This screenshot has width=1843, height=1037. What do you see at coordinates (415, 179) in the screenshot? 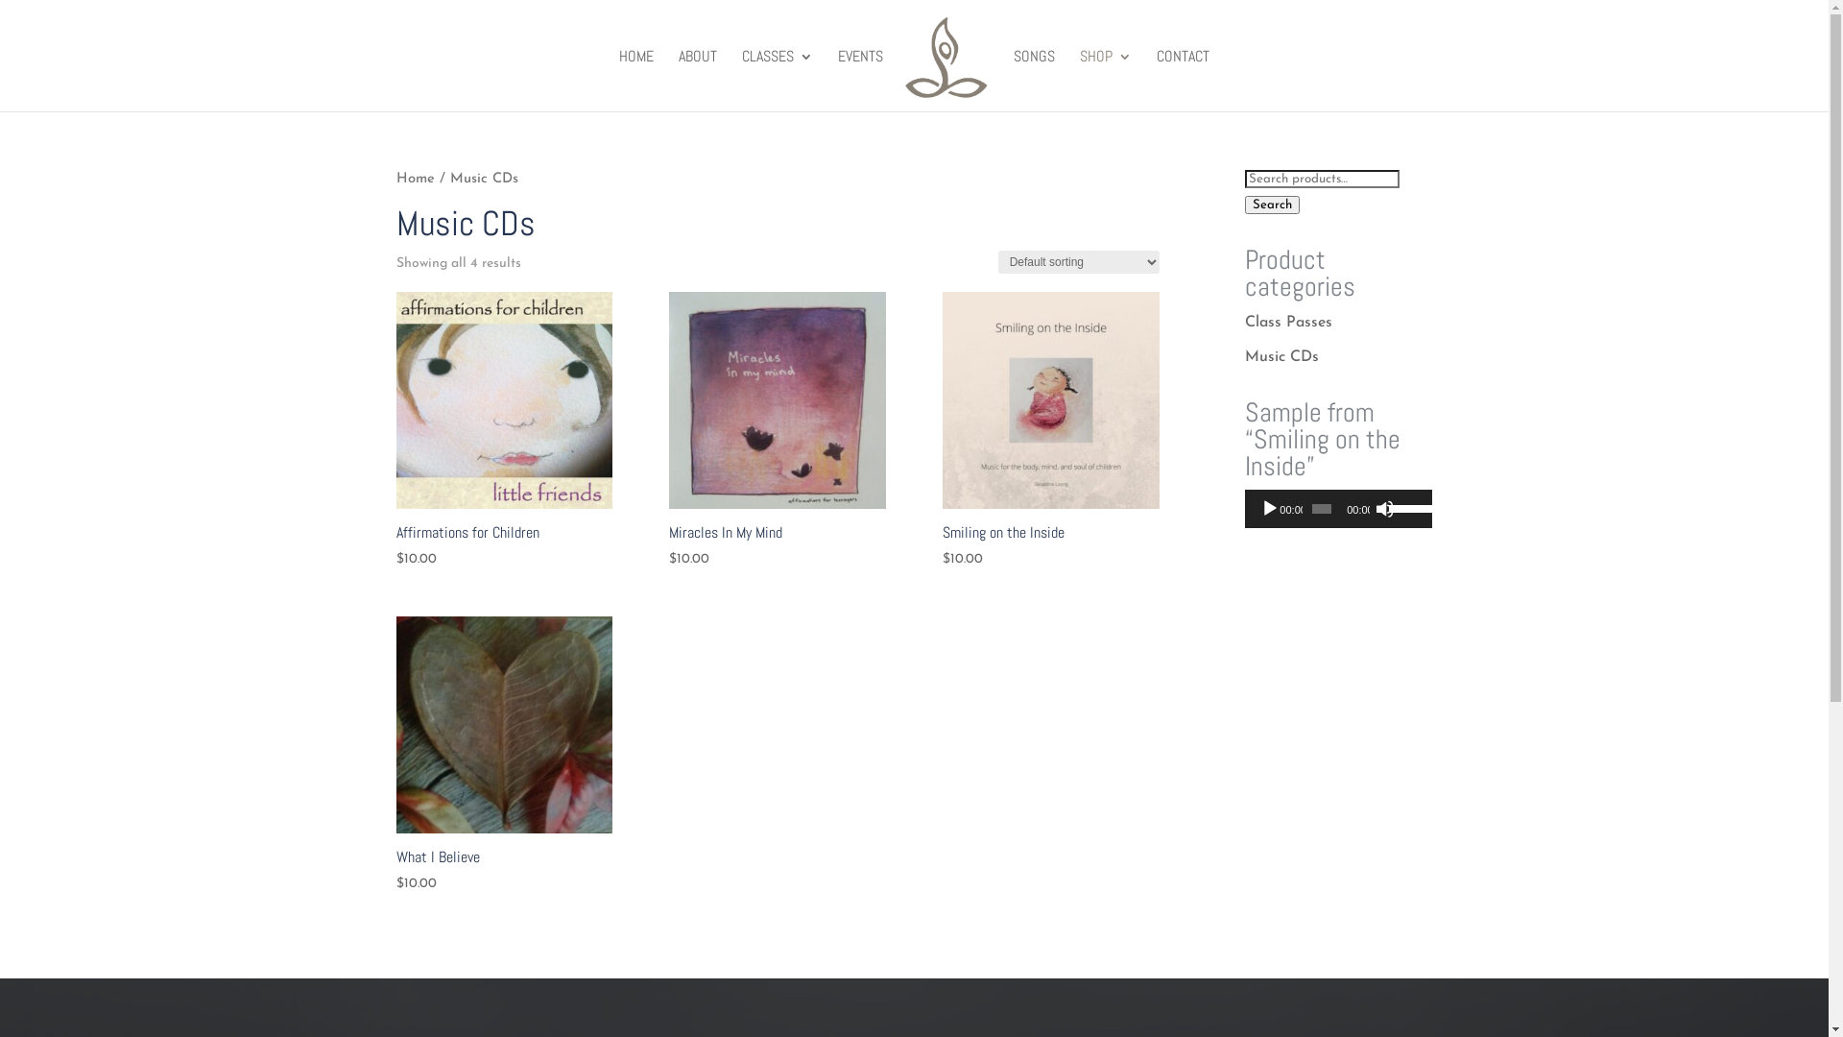
I see `Home` at bounding box center [415, 179].